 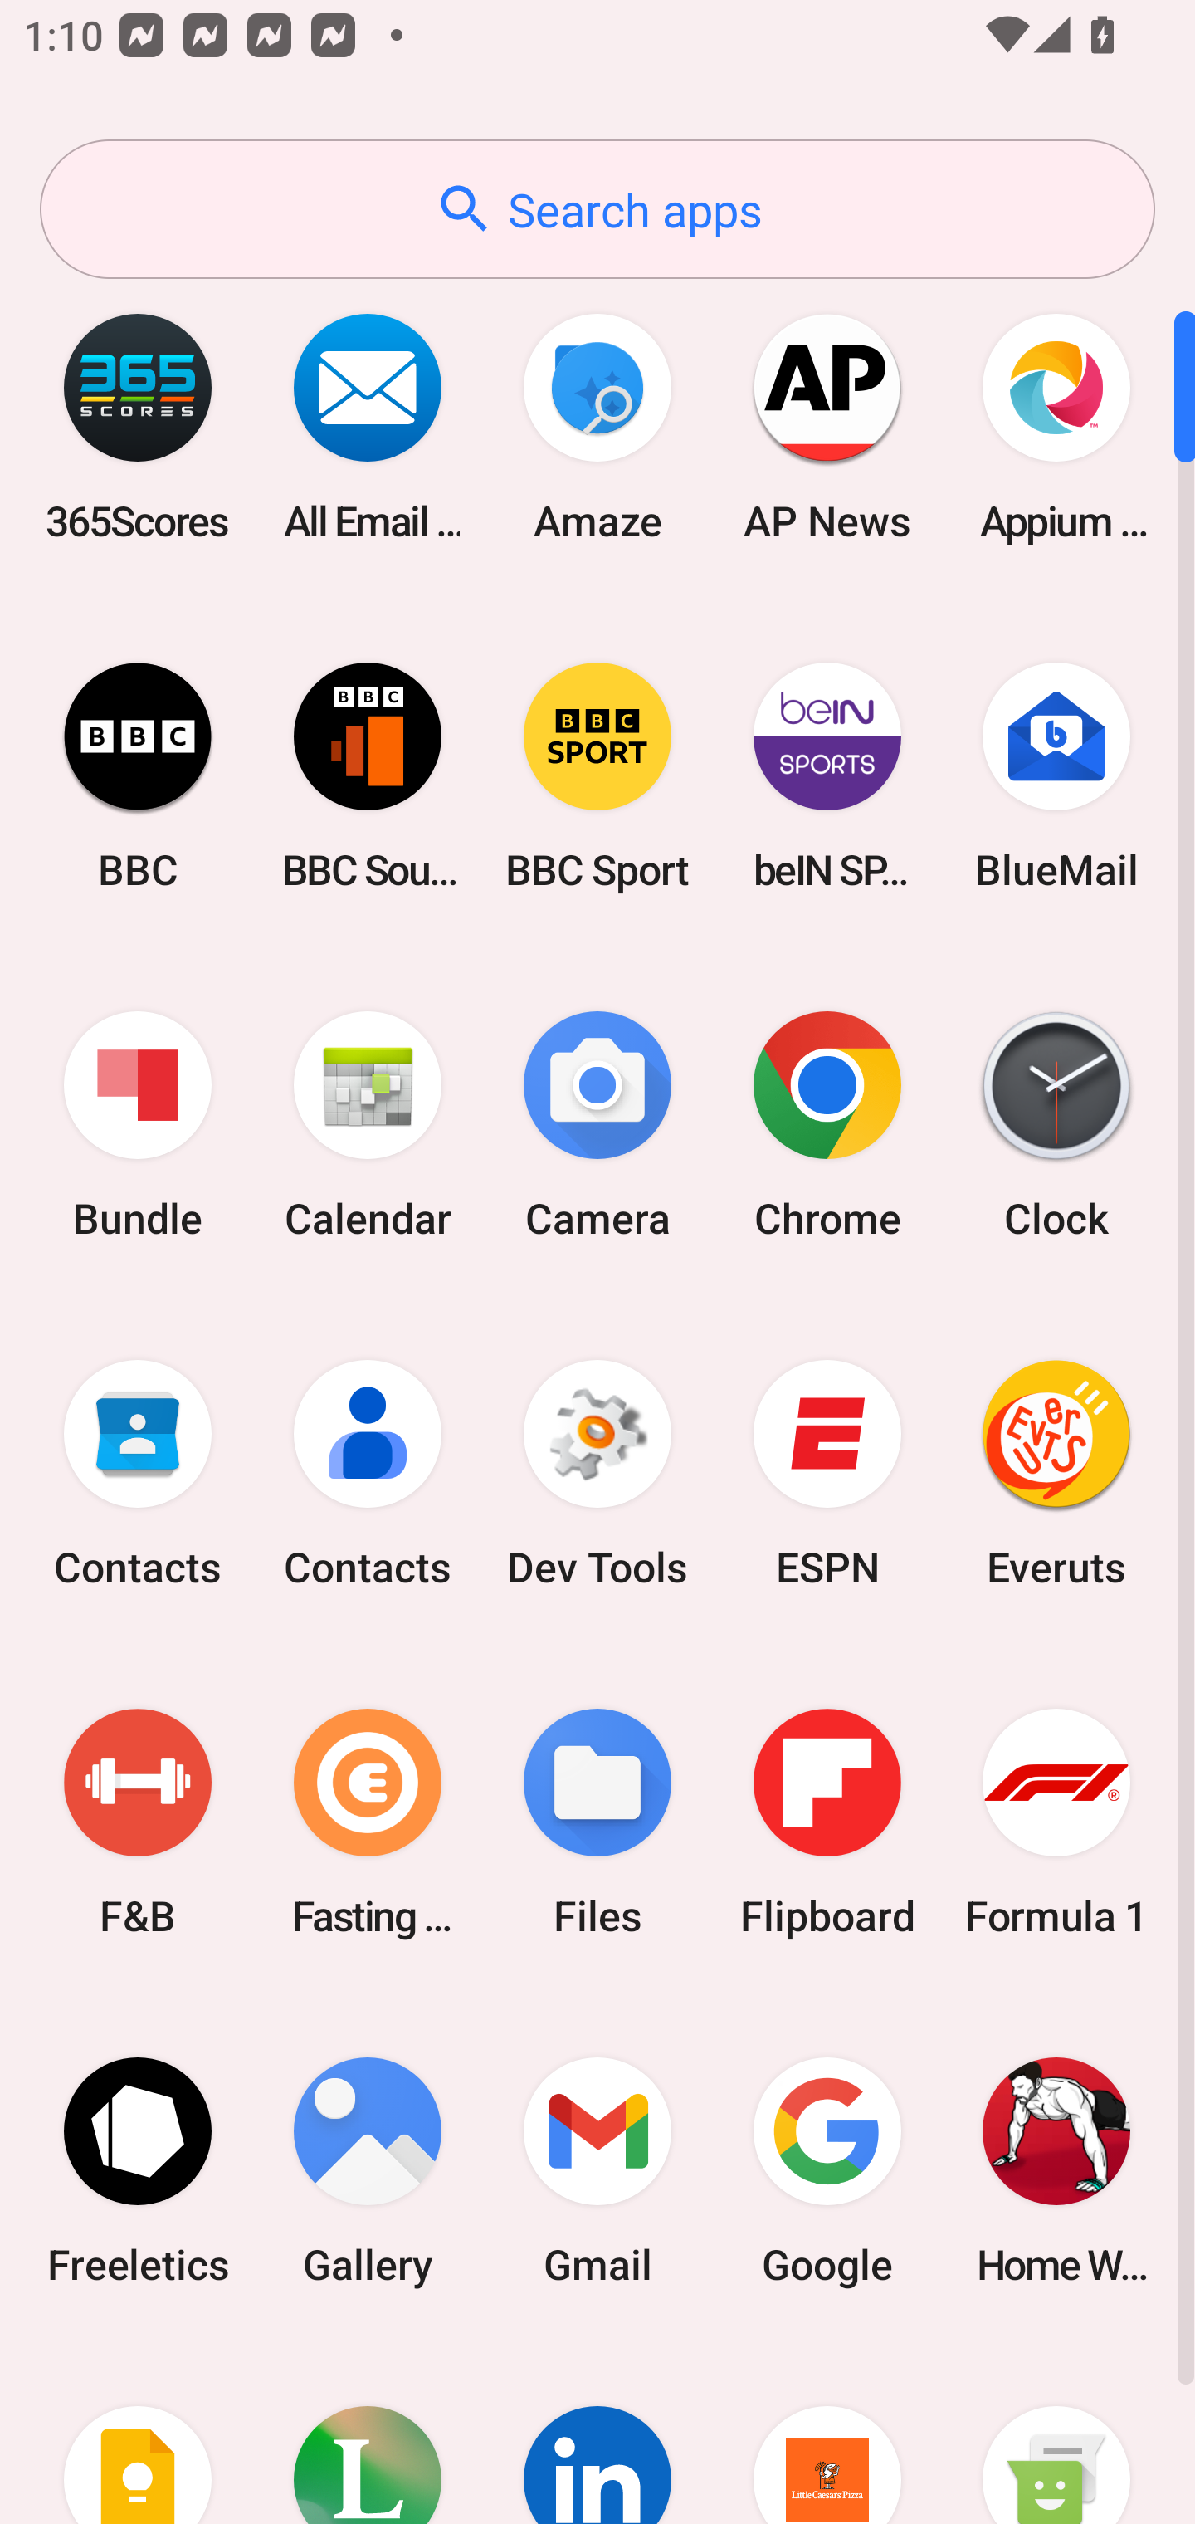 What do you see at coordinates (827, 775) in the screenshot?
I see `beIN SPORTS` at bounding box center [827, 775].